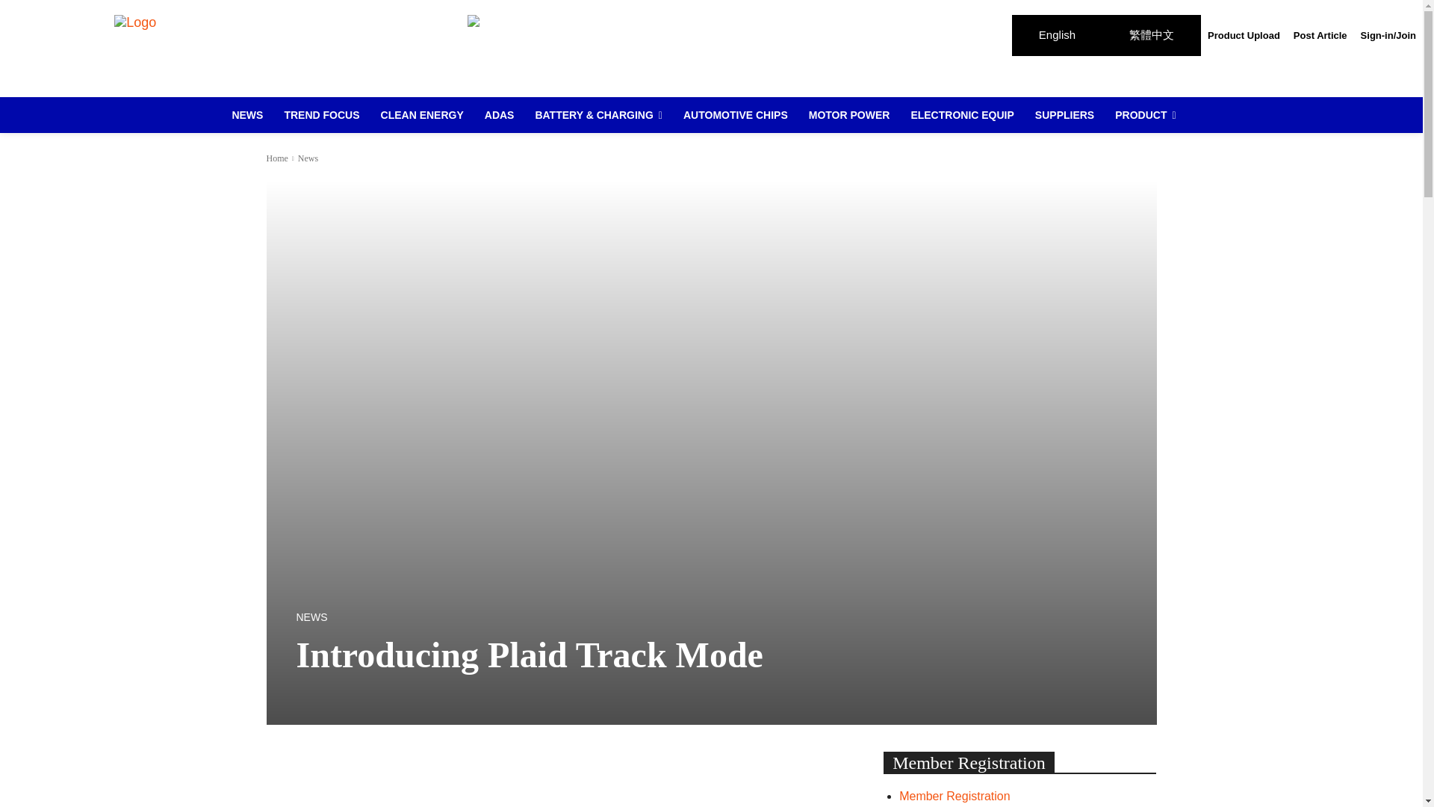  What do you see at coordinates (1244, 36) in the screenshot?
I see `Product Upload` at bounding box center [1244, 36].